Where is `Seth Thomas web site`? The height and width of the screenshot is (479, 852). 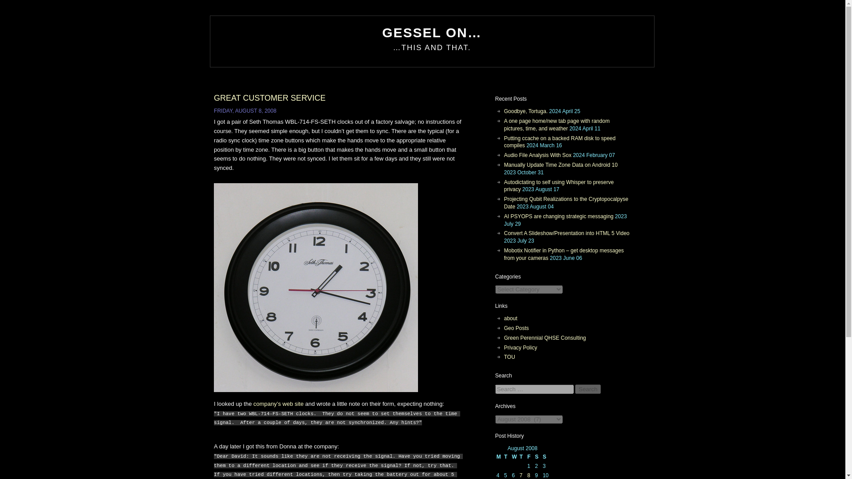 Seth Thomas web site is located at coordinates (278, 404).